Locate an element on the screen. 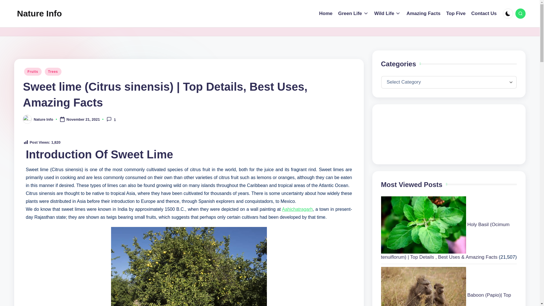 Image resolution: width=544 pixels, height=306 pixels. 1 is located at coordinates (111, 119).